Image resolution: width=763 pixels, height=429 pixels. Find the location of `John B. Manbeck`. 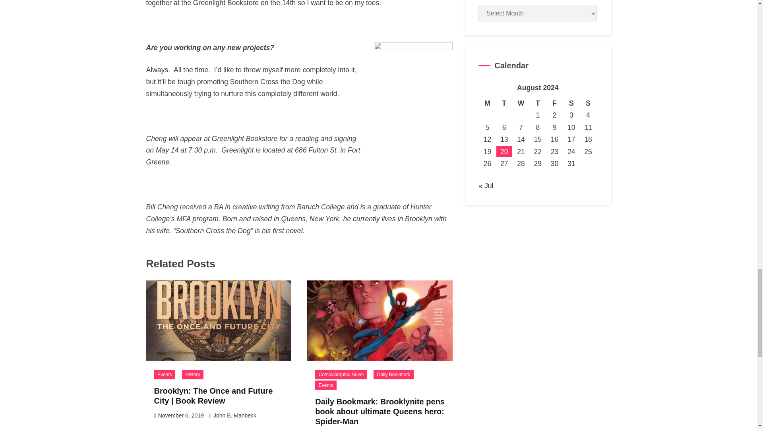

John B. Manbeck is located at coordinates (235, 415).